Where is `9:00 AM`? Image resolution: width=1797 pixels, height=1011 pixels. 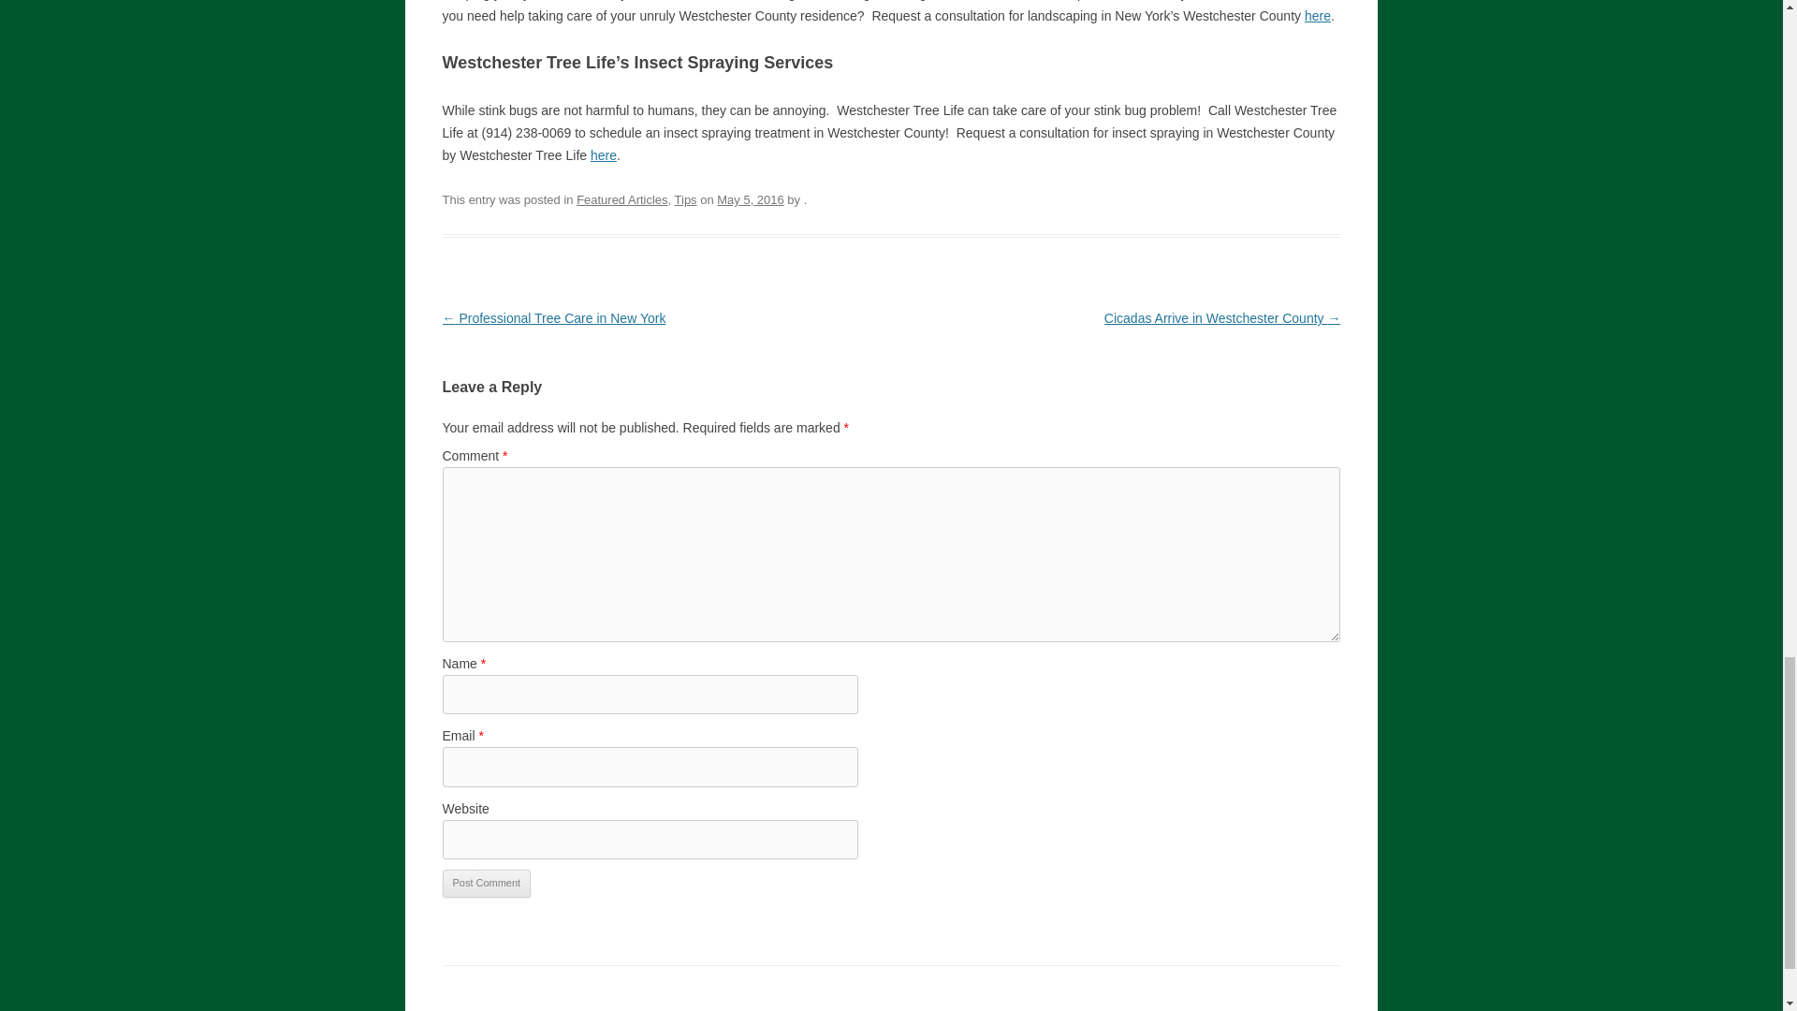
9:00 AM is located at coordinates (751, 200).